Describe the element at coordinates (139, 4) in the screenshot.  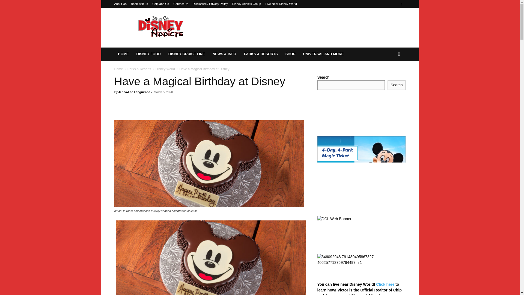
I see `Book with us` at that location.